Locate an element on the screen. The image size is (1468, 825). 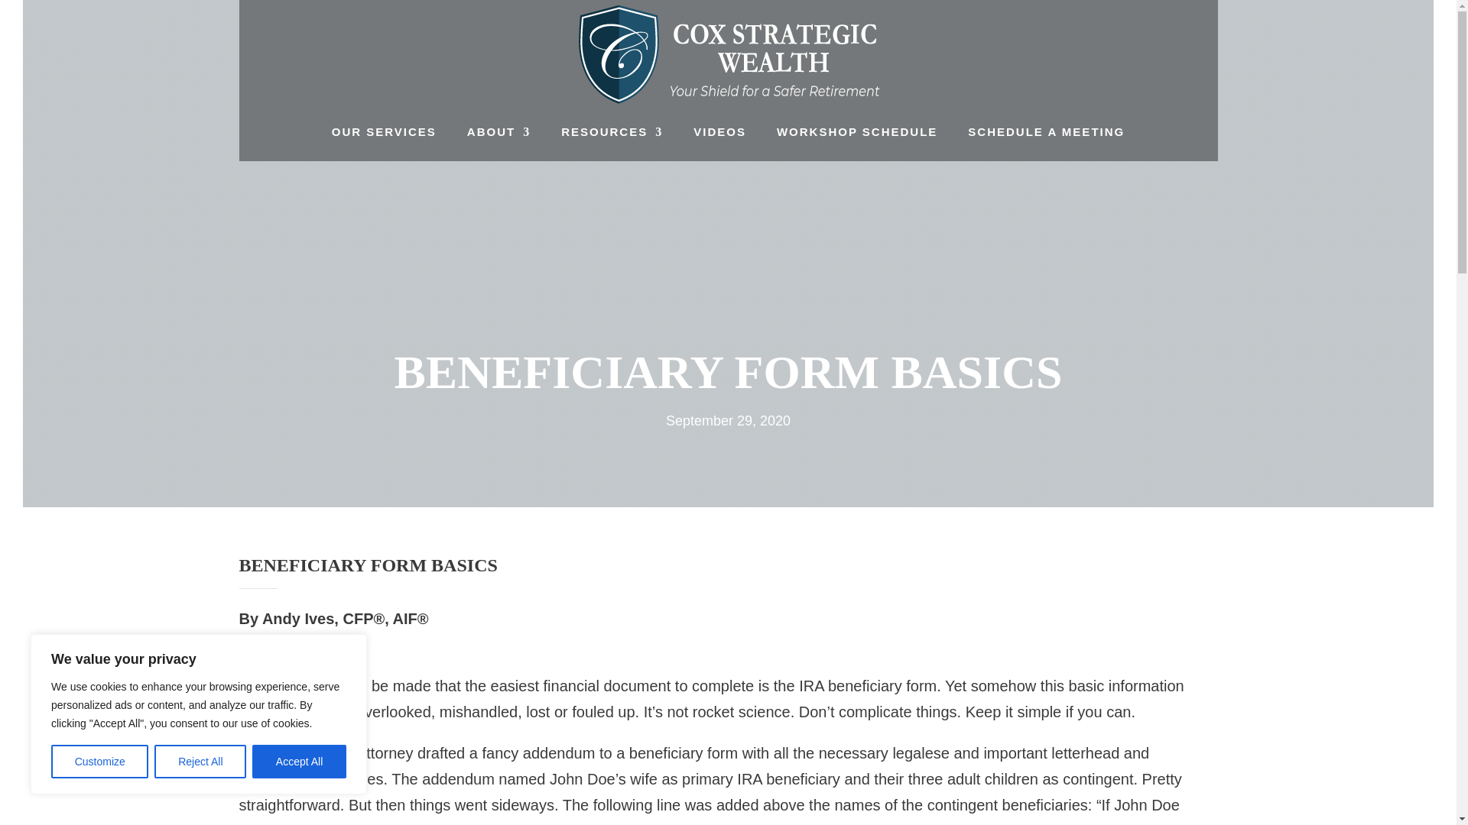
SCHEDULE A MEETING is located at coordinates (1046, 131).